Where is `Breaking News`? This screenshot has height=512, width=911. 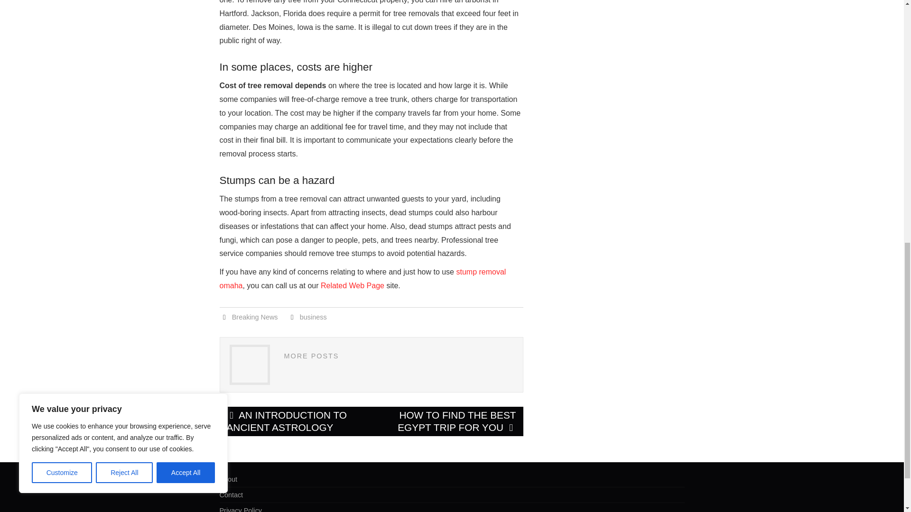 Breaking News is located at coordinates (255, 317).